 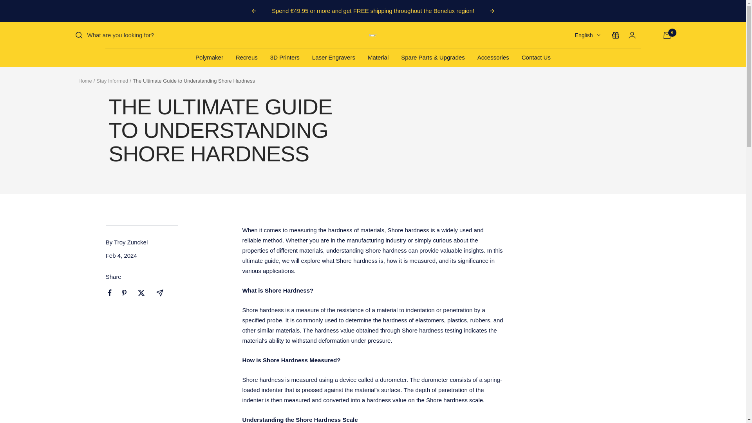 What do you see at coordinates (209, 57) in the screenshot?
I see `Polymaker` at bounding box center [209, 57].